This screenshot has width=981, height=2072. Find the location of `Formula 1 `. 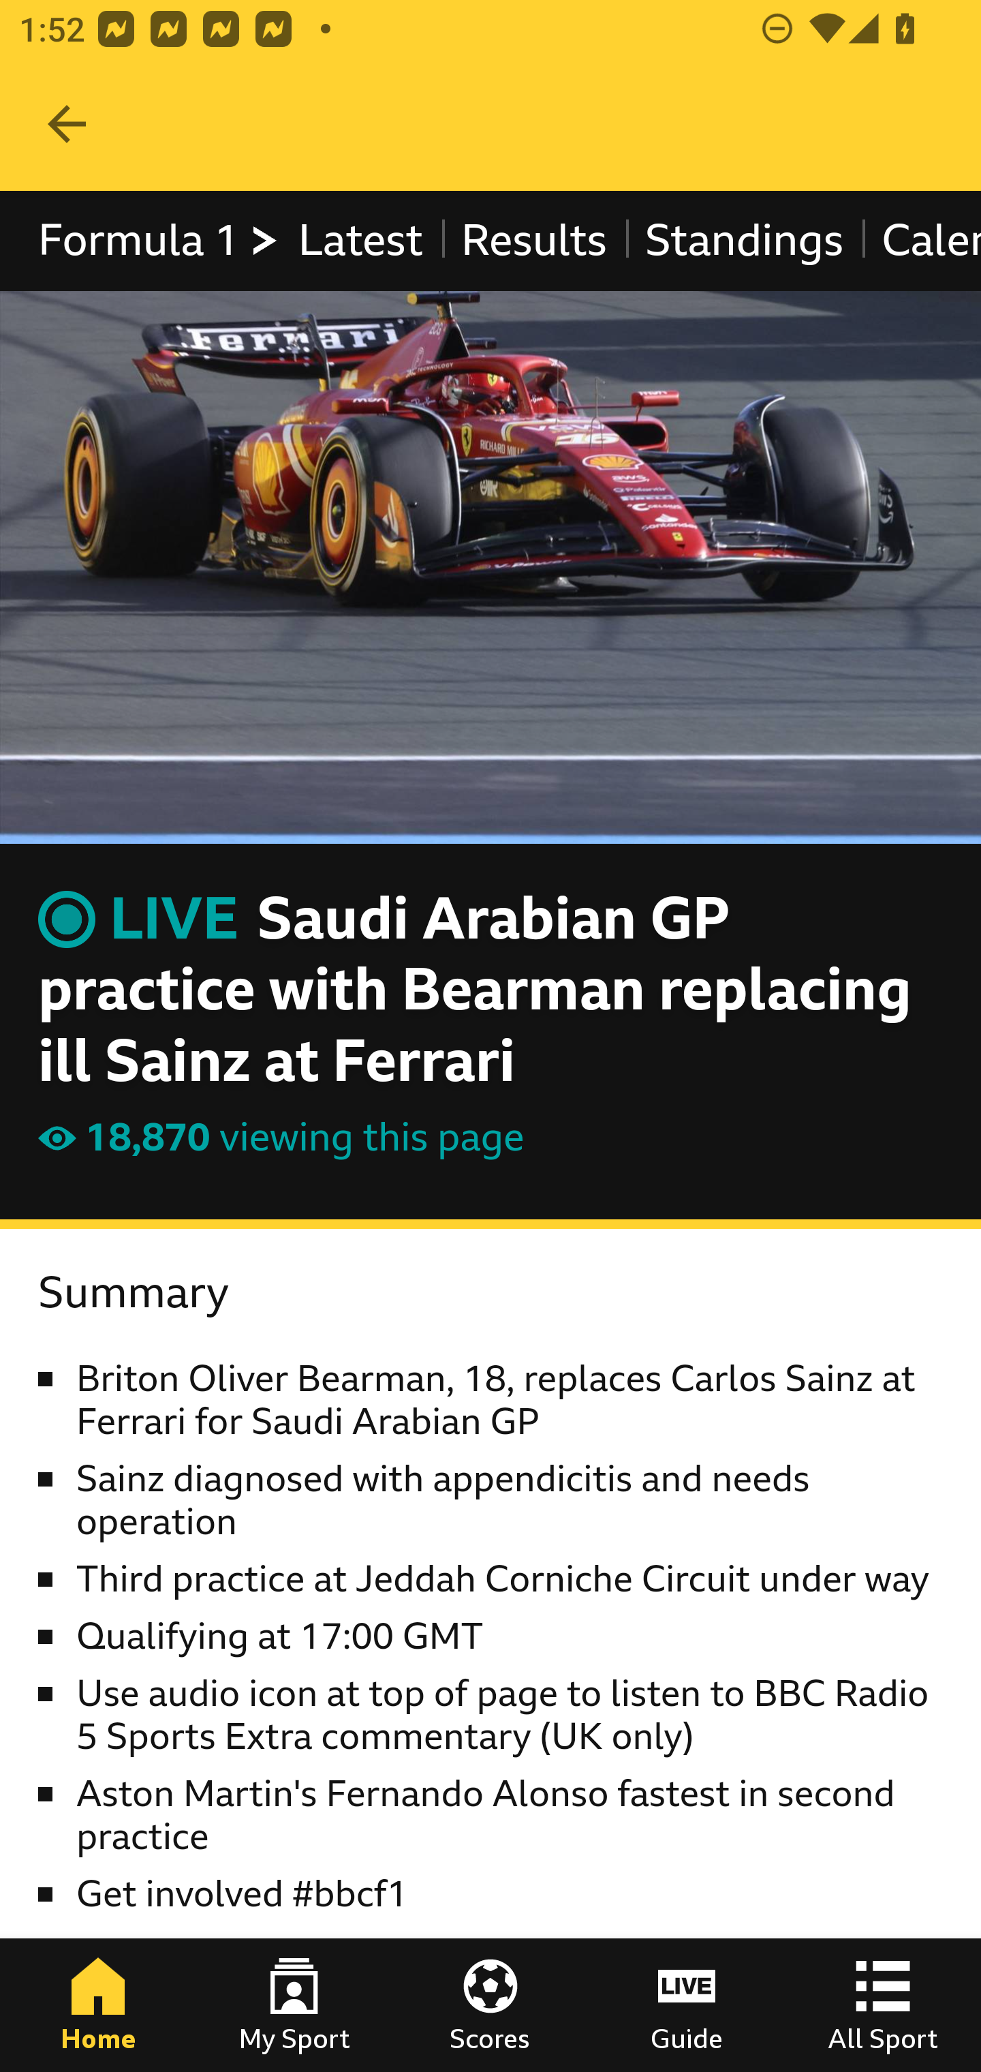

Formula 1  is located at coordinates (159, 240).